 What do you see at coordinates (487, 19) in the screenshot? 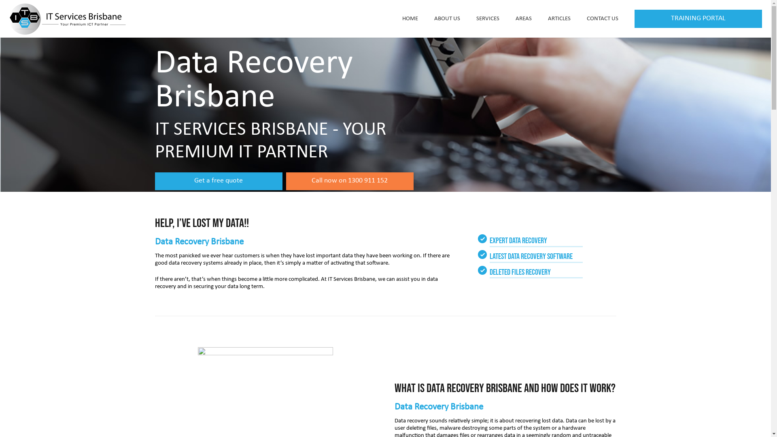
I see `SERVICES` at bounding box center [487, 19].